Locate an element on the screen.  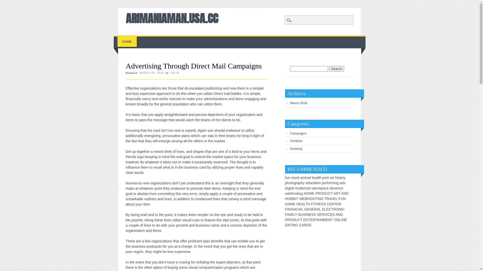
a is located at coordinates (301, 178).